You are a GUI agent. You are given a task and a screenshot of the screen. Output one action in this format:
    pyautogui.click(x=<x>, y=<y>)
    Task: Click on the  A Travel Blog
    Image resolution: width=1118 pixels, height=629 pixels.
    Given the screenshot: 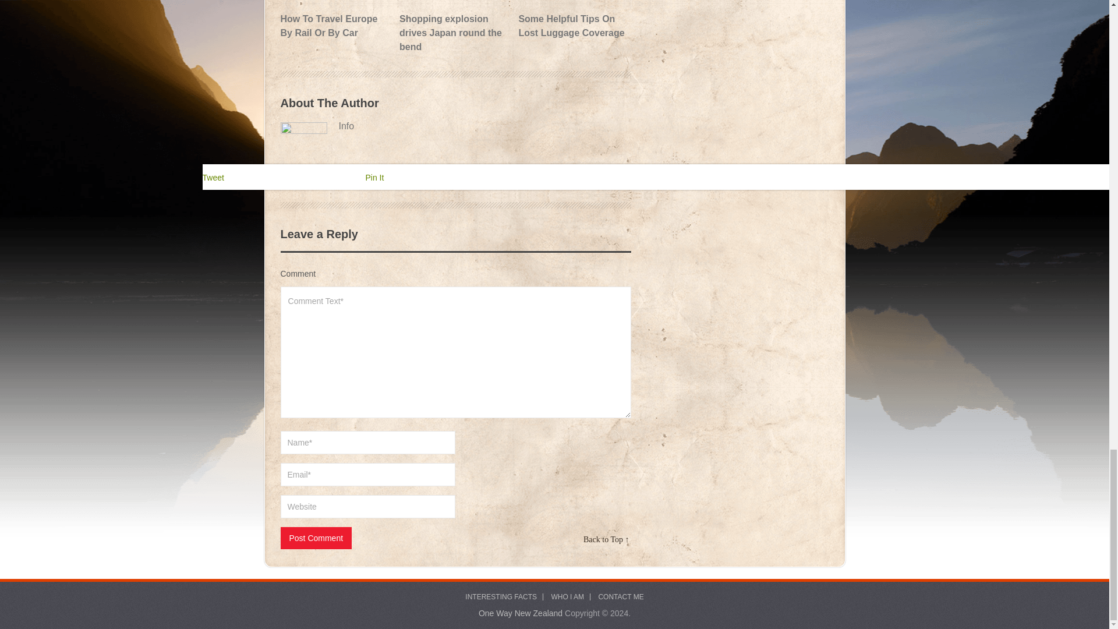 What is the action you would take?
    pyautogui.click(x=520, y=613)
    